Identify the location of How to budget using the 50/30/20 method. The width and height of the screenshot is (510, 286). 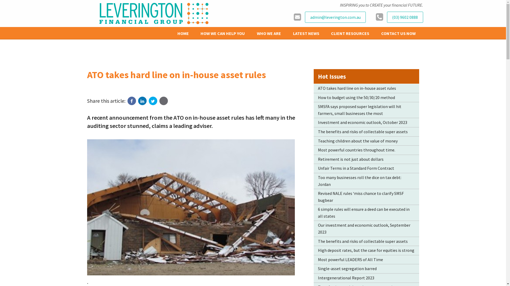
(367, 98).